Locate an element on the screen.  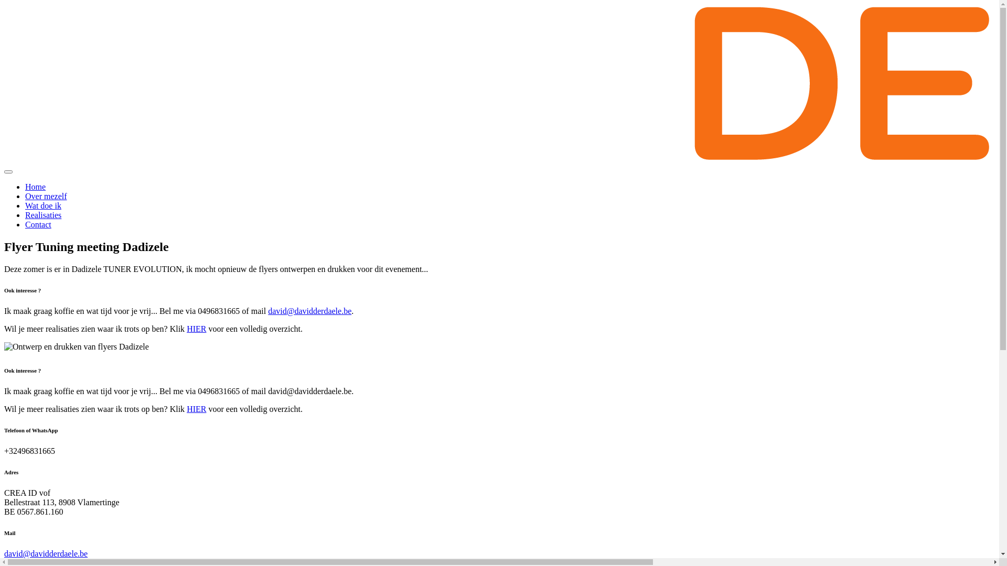
Over mezelf is located at coordinates (46, 196).